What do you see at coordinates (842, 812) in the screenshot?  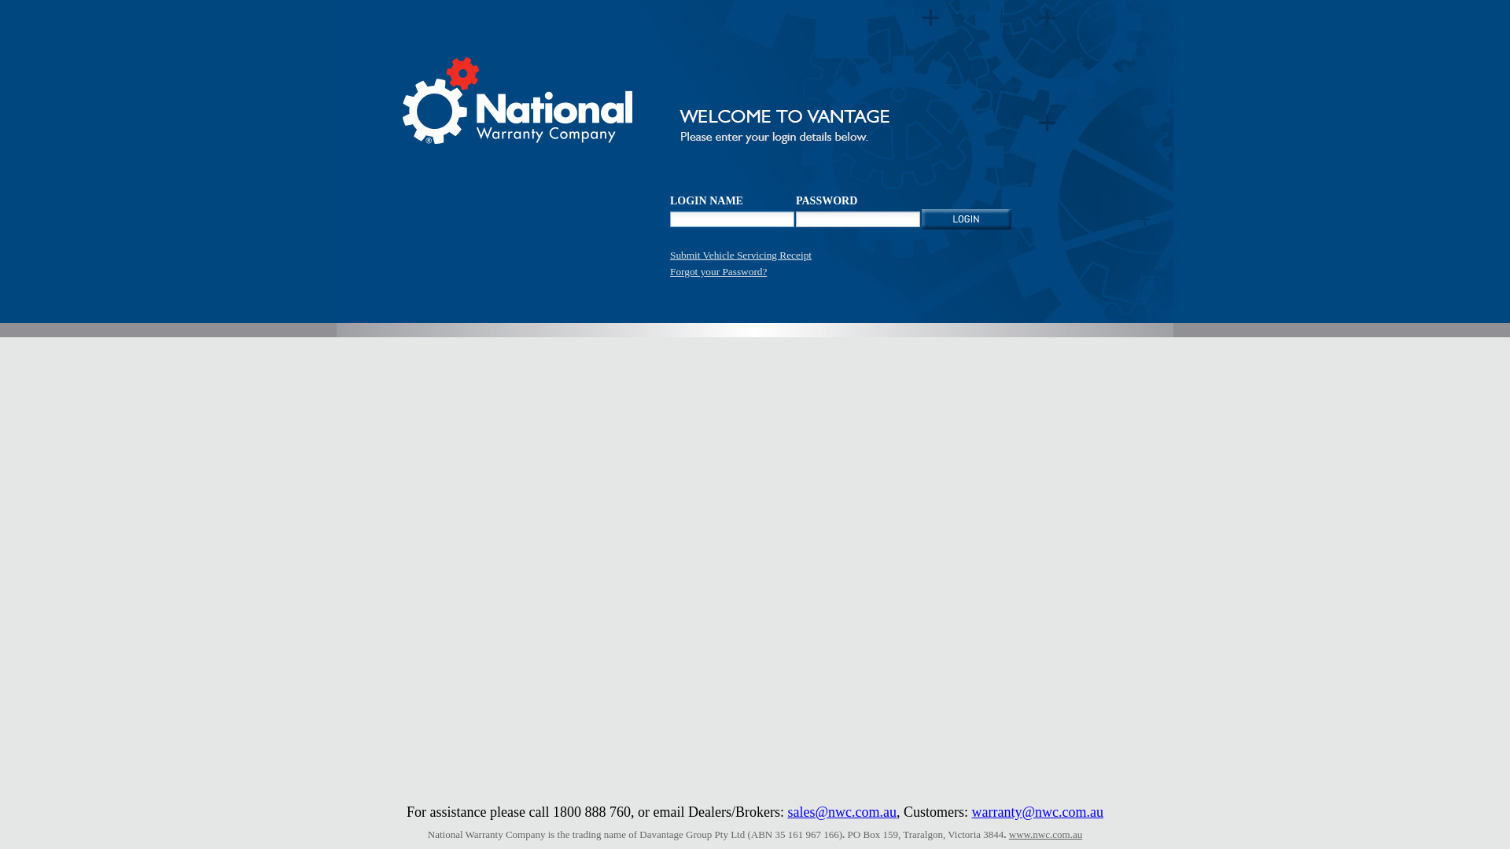 I see `sales@nwc.com.au` at bounding box center [842, 812].